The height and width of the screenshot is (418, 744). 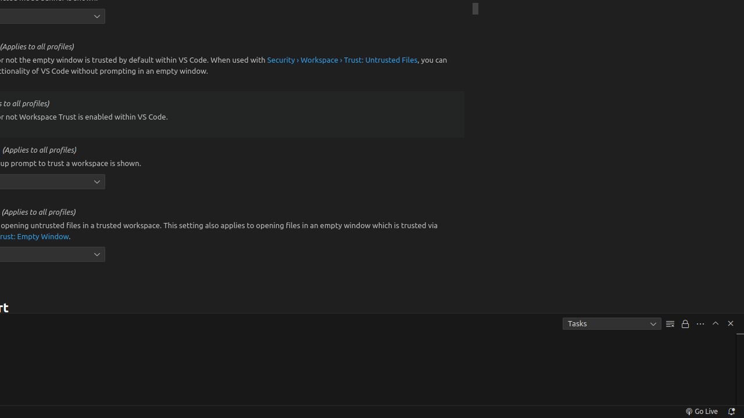 I want to click on broadcast Go Live, Click to run live server, so click(x=701, y=412).